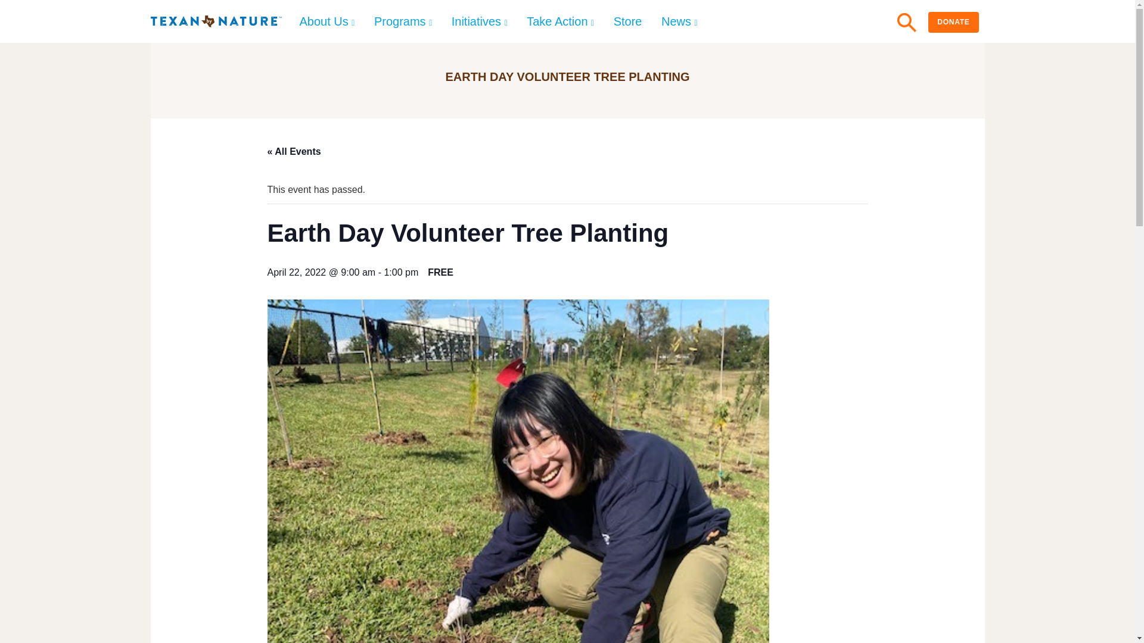 The image size is (1144, 643). What do you see at coordinates (327, 21) in the screenshot?
I see `About Us` at bounding box center [327, 21].